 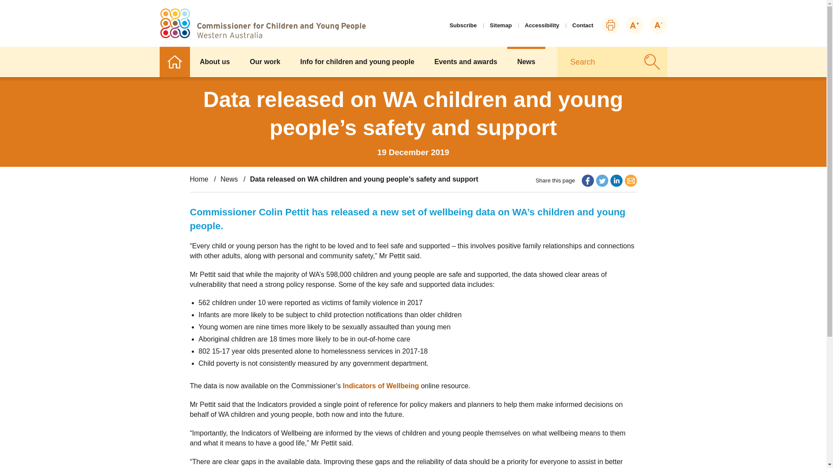 What do you see at coordinates (380, 386) in the screenshot?
I see `indicators` at bounding box center [380, 386].